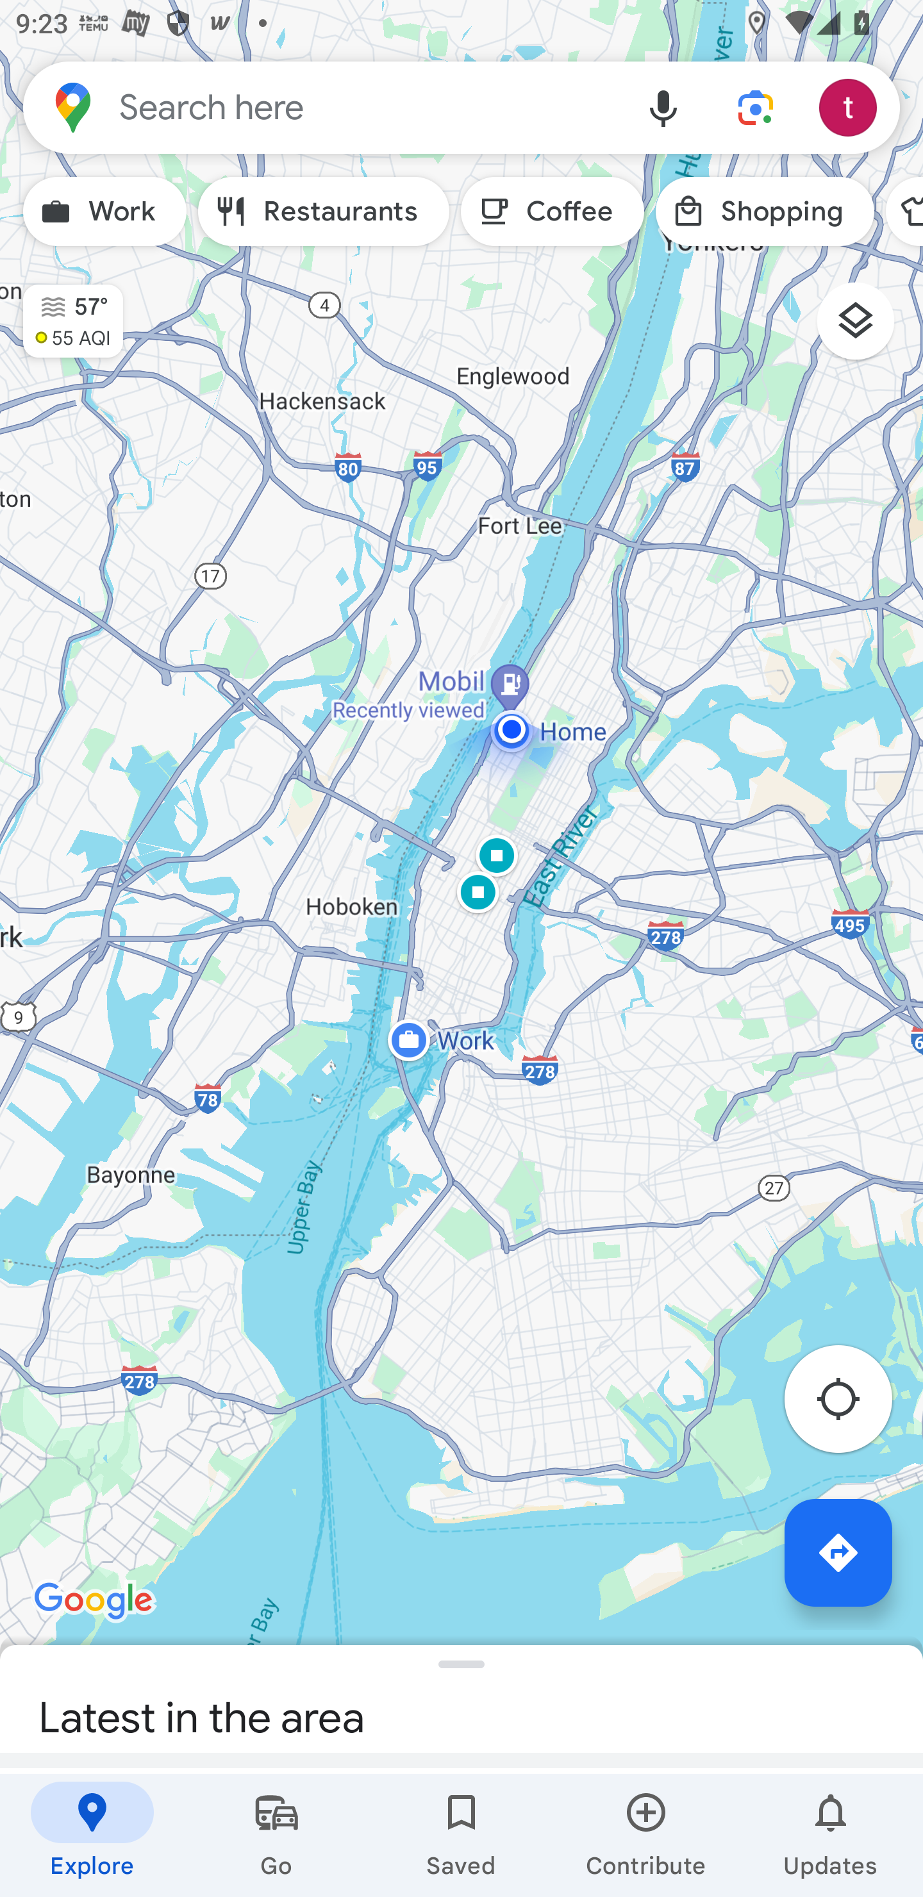 This screenshot has width=923, height=1897. I want to click on Updates, so click(831, 1835).